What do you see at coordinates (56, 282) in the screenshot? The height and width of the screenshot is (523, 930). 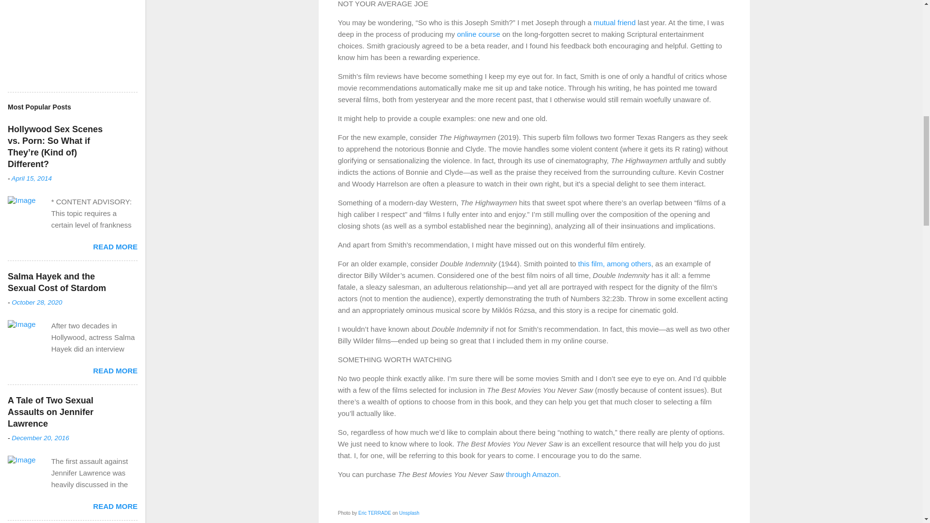 I see `Salma Hayek and the Sexual Cost of Stardom` at bounding box center [56, 282].